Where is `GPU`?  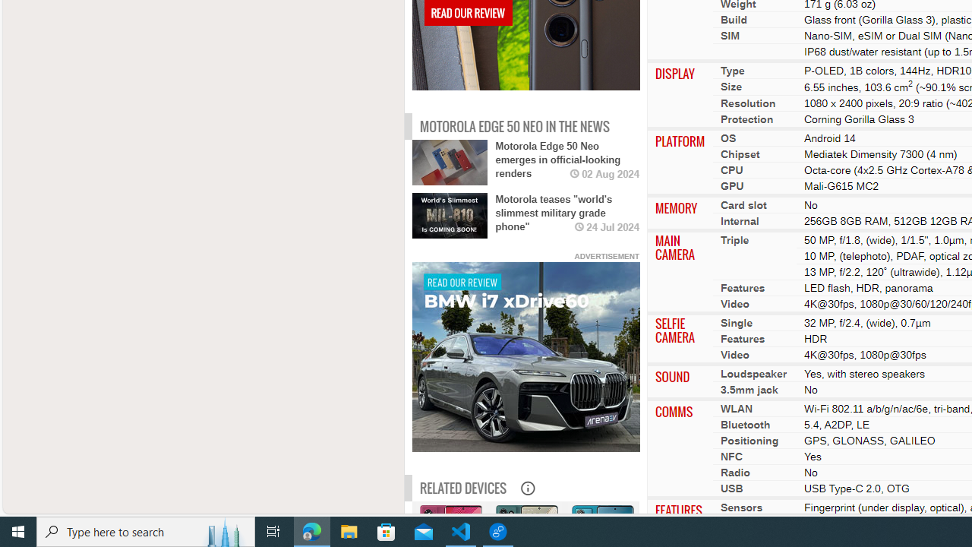 GPU is located at coordinates (732, 185).